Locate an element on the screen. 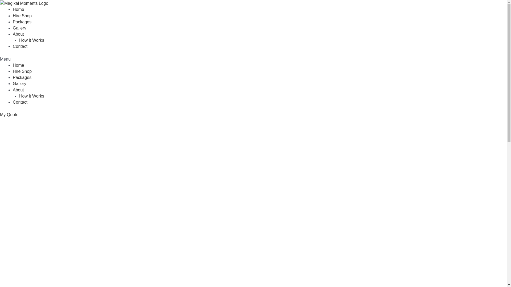  Contact is located at coordinates (20, 102).